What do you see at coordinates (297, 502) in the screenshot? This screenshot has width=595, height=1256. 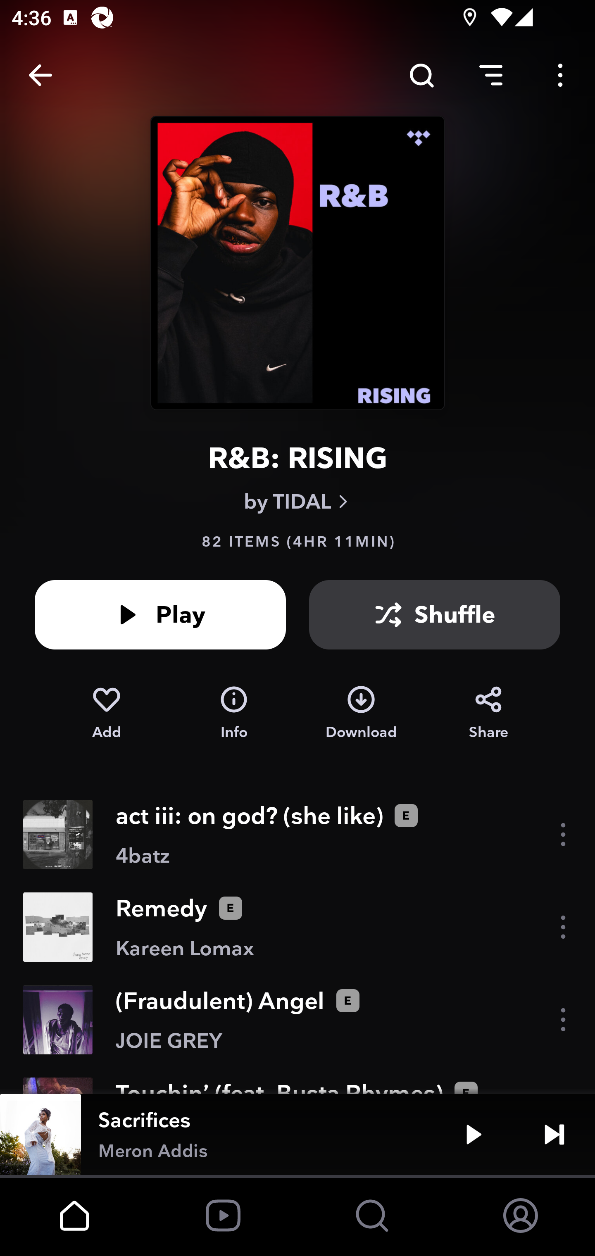 I see `by TIDAL` at bounding box center [297, 502].